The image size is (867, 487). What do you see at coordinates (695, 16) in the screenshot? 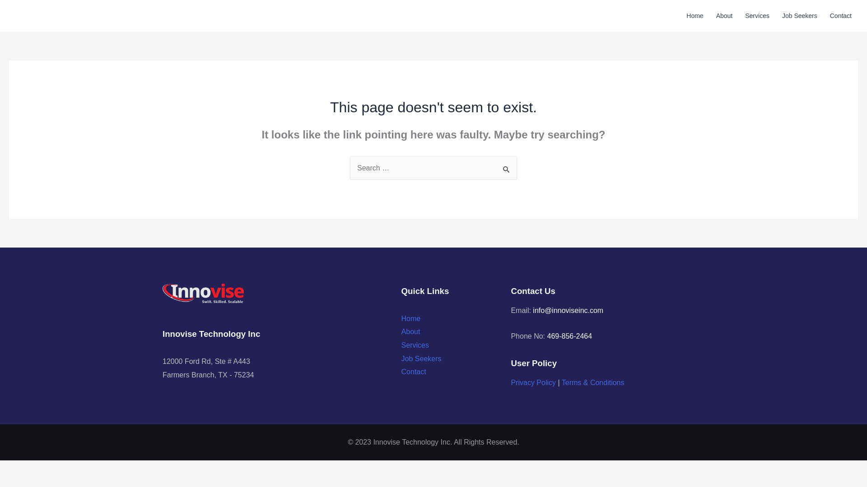
I see `Home` at bounding box center [695, 16].